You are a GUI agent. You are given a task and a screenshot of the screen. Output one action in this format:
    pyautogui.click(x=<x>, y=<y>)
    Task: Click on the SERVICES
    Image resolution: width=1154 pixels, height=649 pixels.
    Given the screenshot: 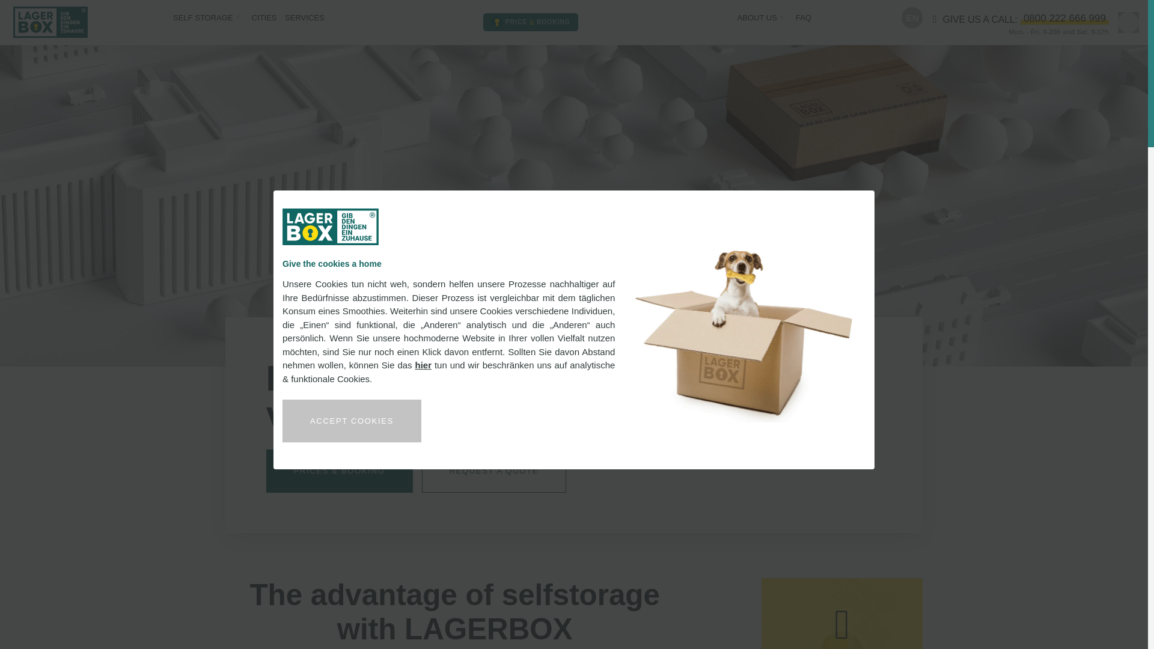 What is the action you would take?
    pyautogui.click(x=304, y=18)
    